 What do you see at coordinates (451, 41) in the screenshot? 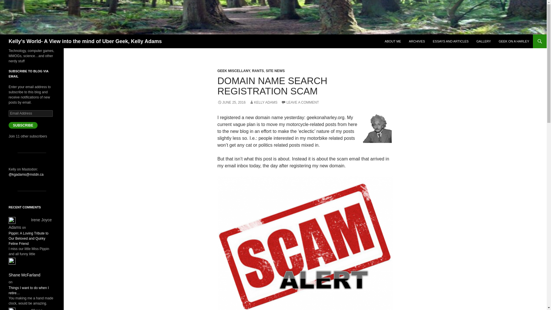
I see `ESSAYS AND ARTICLES` at bounding box center [451, 41].